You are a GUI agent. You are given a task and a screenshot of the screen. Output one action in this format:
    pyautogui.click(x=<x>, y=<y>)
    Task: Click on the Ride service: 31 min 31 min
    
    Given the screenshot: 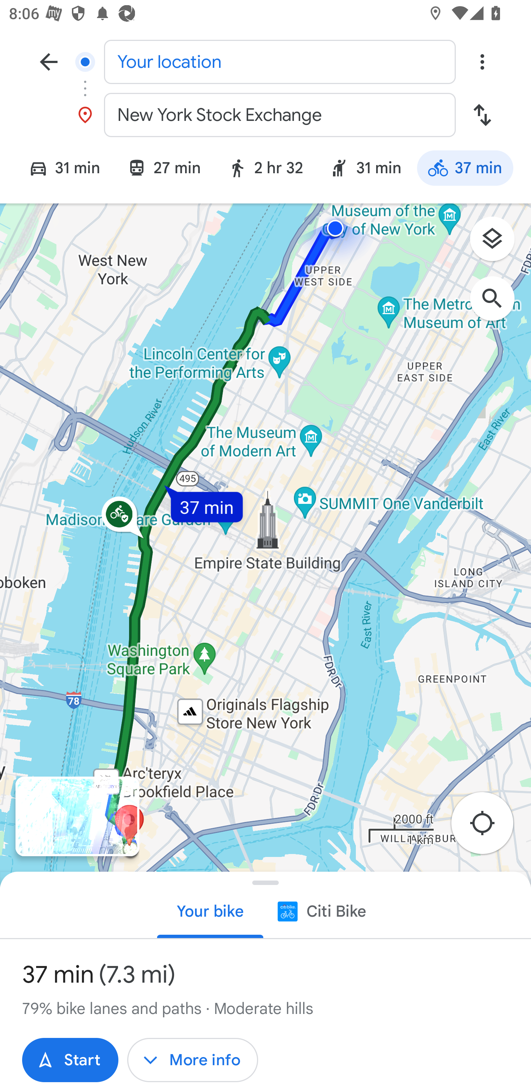 What is the action you would take?
    pyautogui.click(x=365, y=170)
    